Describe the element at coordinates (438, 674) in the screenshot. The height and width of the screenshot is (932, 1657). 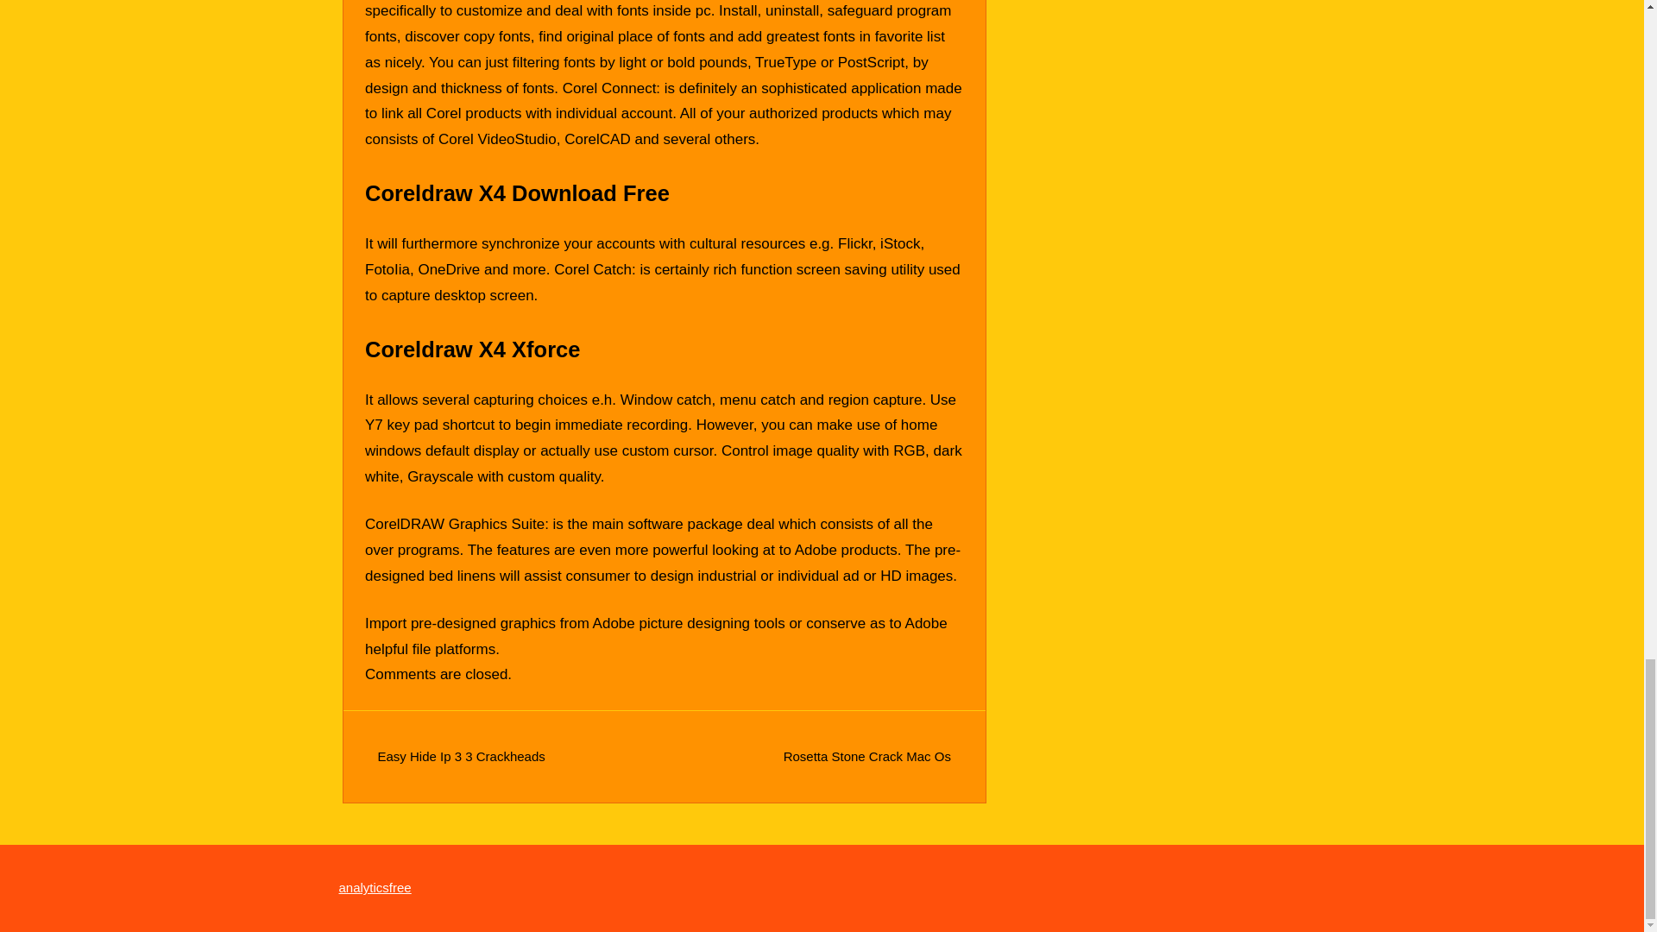
I see `Comments are closed.` at that location.